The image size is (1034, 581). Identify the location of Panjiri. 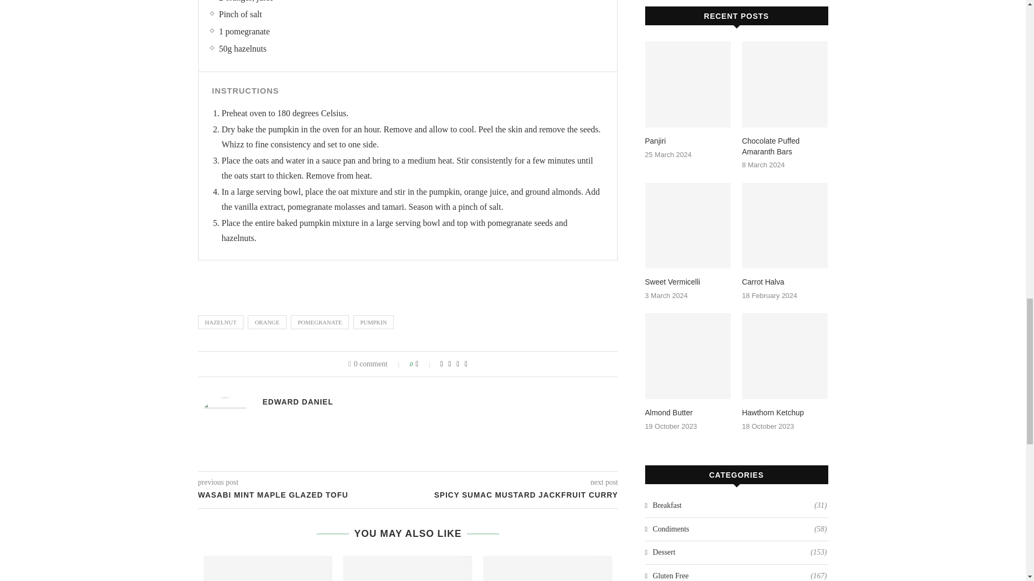
(268, 568).